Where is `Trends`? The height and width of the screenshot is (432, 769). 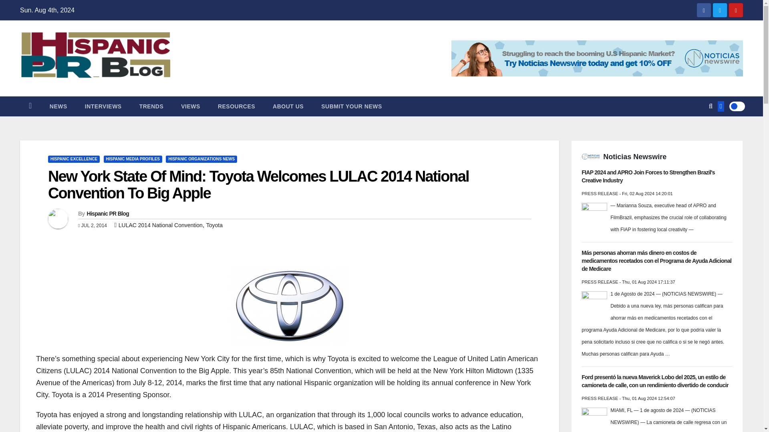
Trends is located at coordinates (151, 106).